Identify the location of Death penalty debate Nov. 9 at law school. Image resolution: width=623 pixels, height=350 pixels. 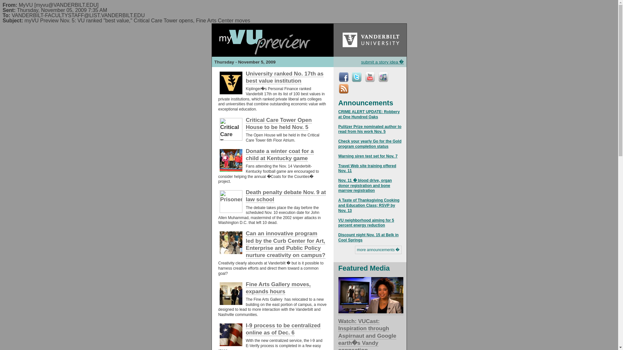
(286, 196).